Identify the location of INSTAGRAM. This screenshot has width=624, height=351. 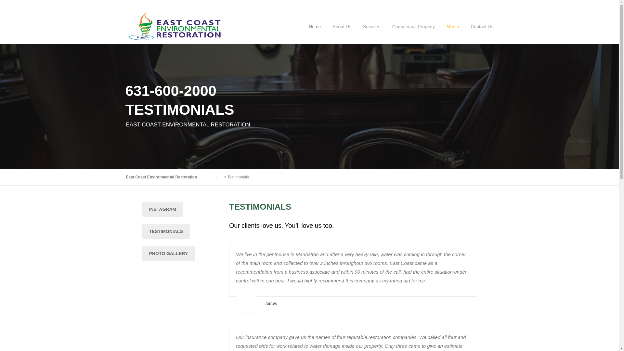
(162, 209).